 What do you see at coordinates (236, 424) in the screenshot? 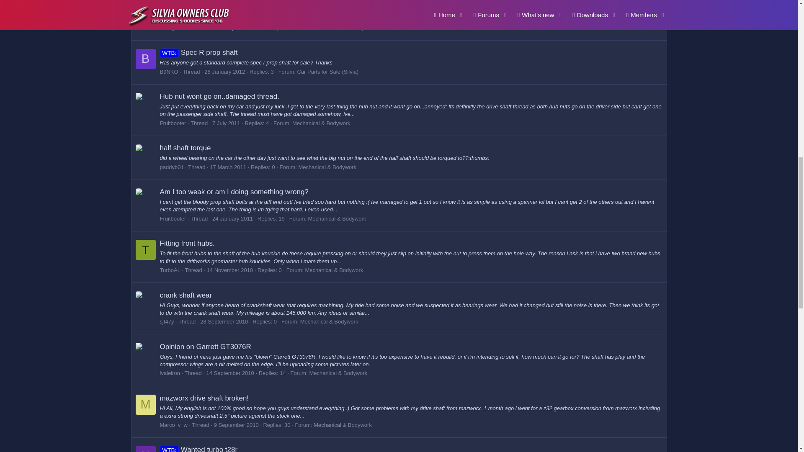
I see `9 September 2010 at 12:56 PM` at bounding box center [236, 424].